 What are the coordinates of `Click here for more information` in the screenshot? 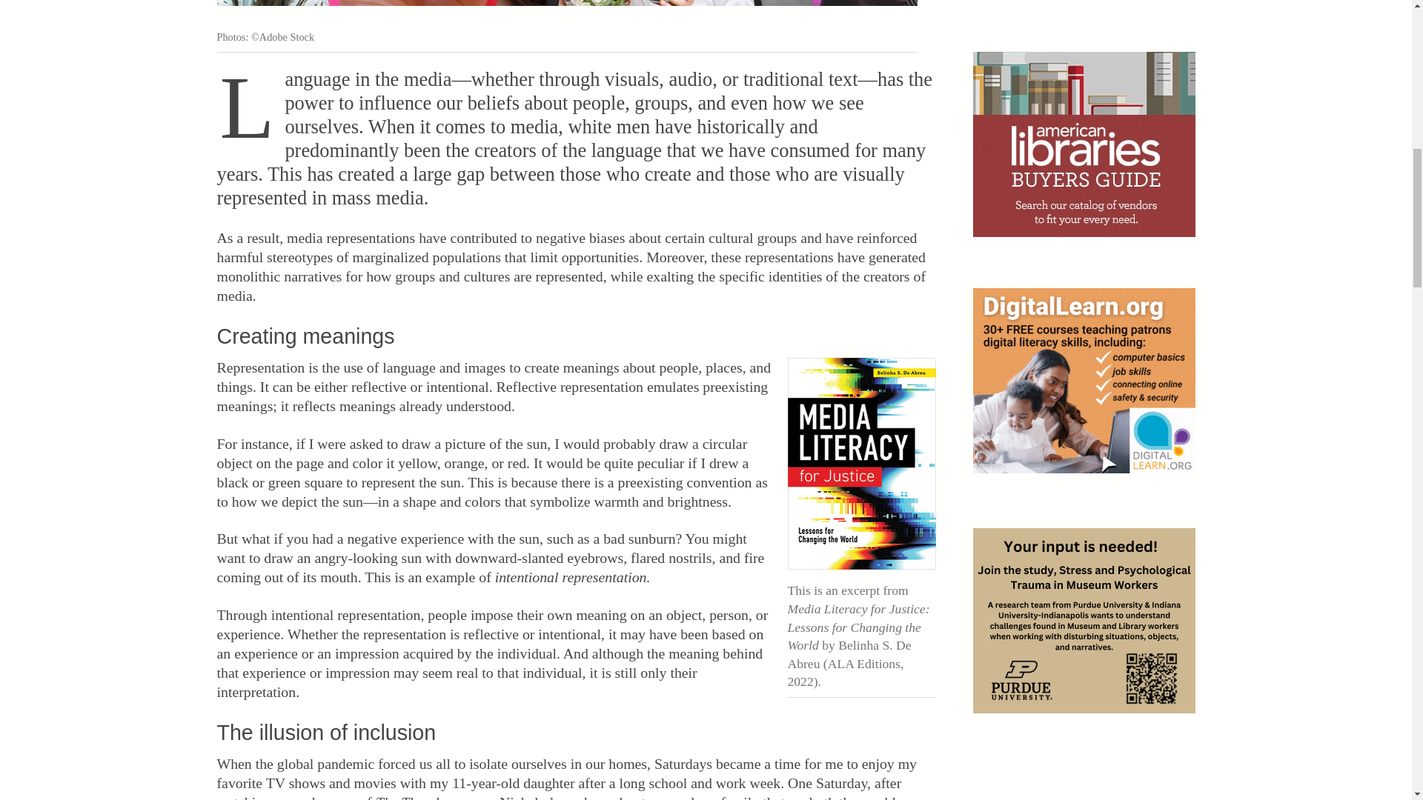 It's located at (1084, 621).